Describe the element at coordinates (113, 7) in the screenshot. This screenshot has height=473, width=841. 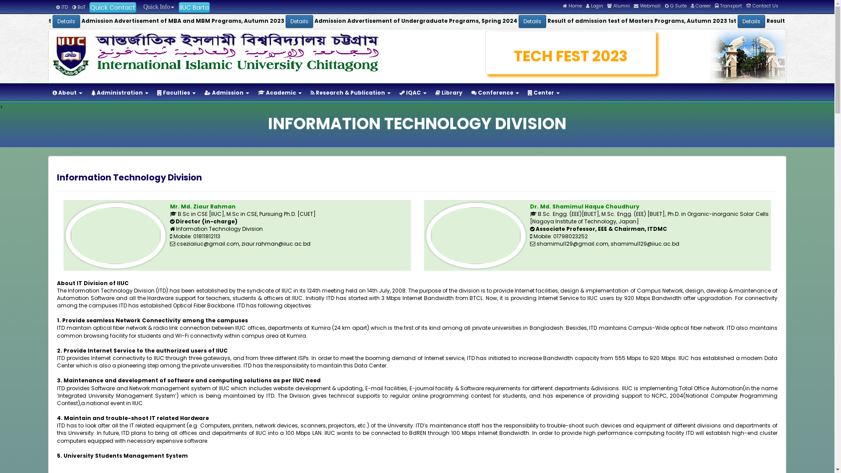
I see `Quick Contact` at that location.